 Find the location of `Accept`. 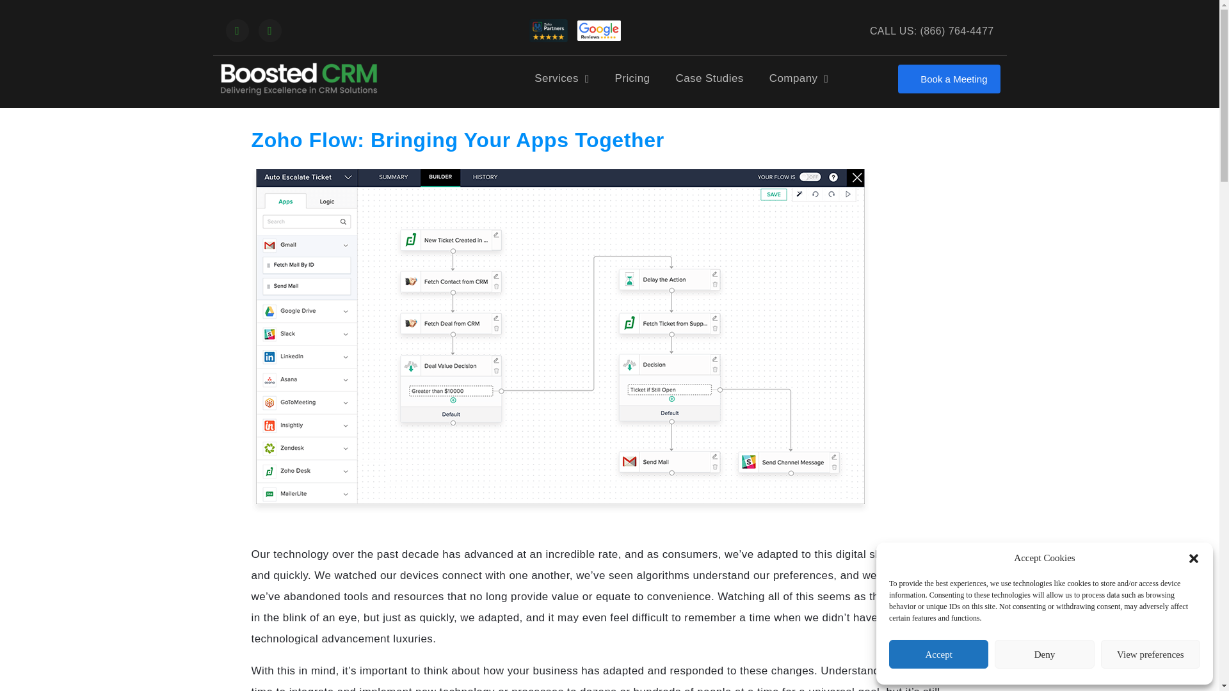

Accept is located at coordinates (938, 654).